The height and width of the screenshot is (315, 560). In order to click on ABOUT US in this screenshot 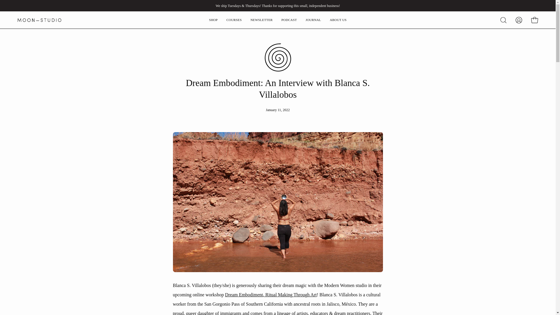, I will do `click(338, 20)`.